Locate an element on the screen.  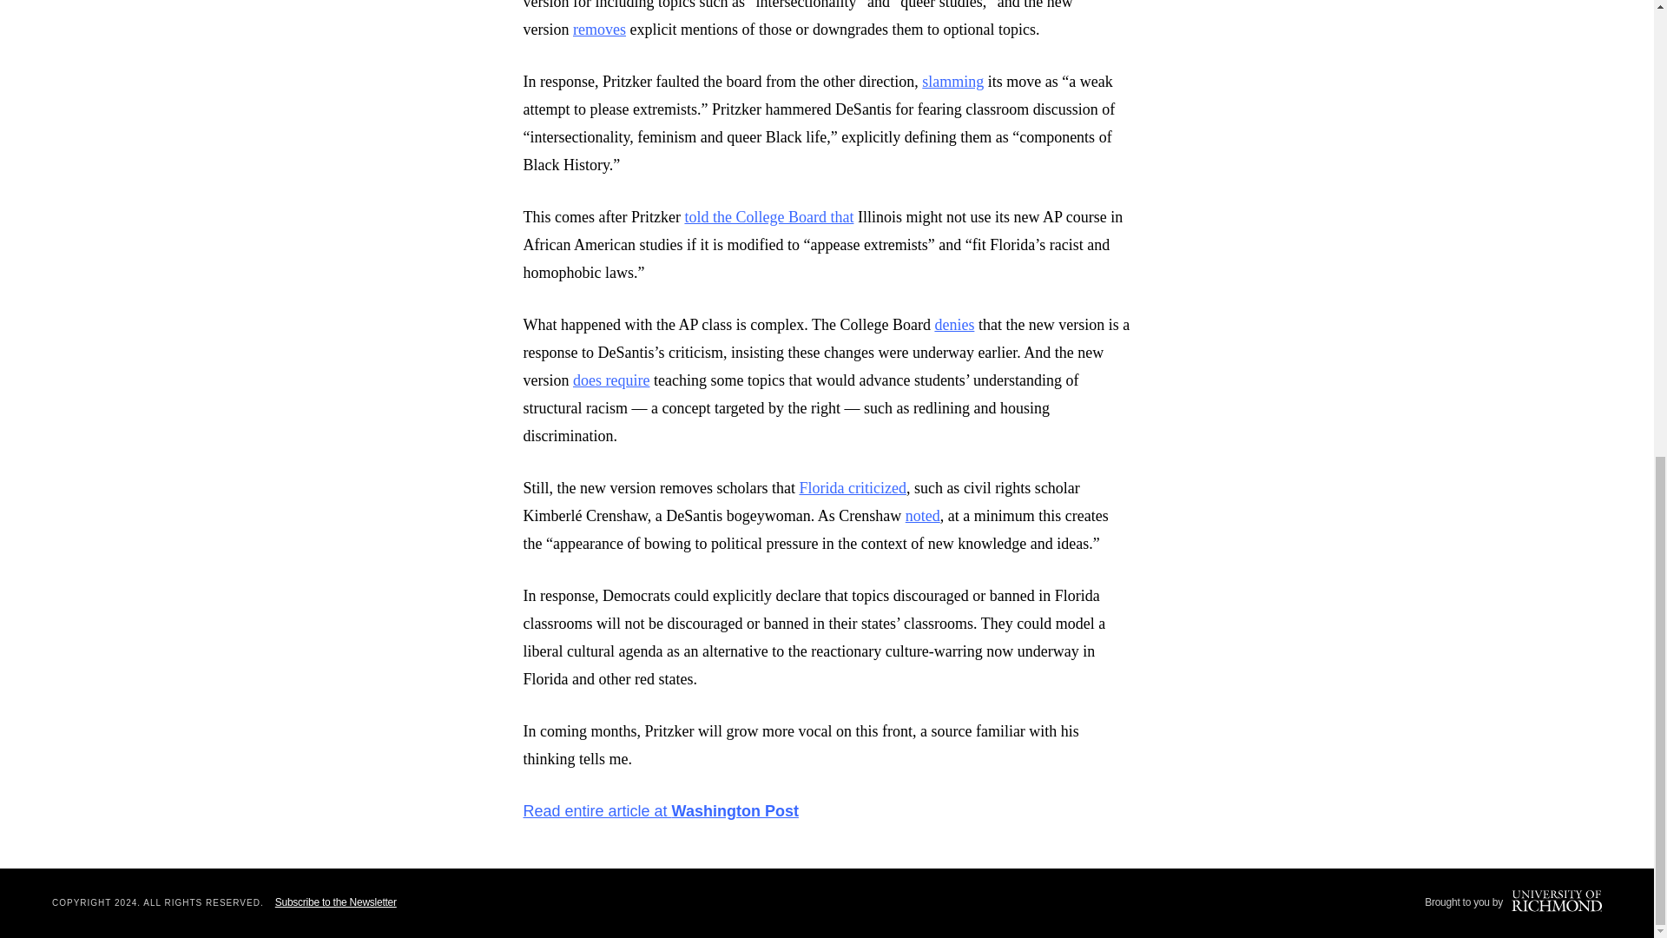
told the College Board that is located at coordinates (768, 217).